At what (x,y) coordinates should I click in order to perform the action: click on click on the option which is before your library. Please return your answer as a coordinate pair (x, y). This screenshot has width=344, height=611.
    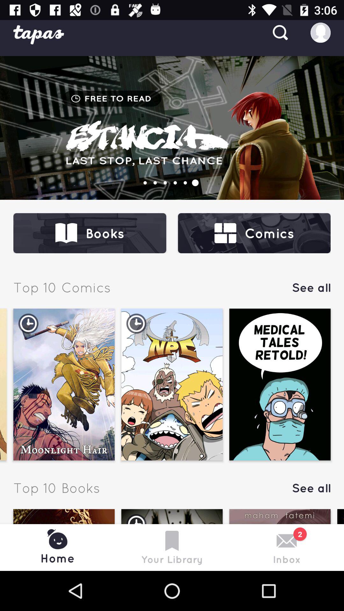
    Looking at the image, I should click on (64, 540).